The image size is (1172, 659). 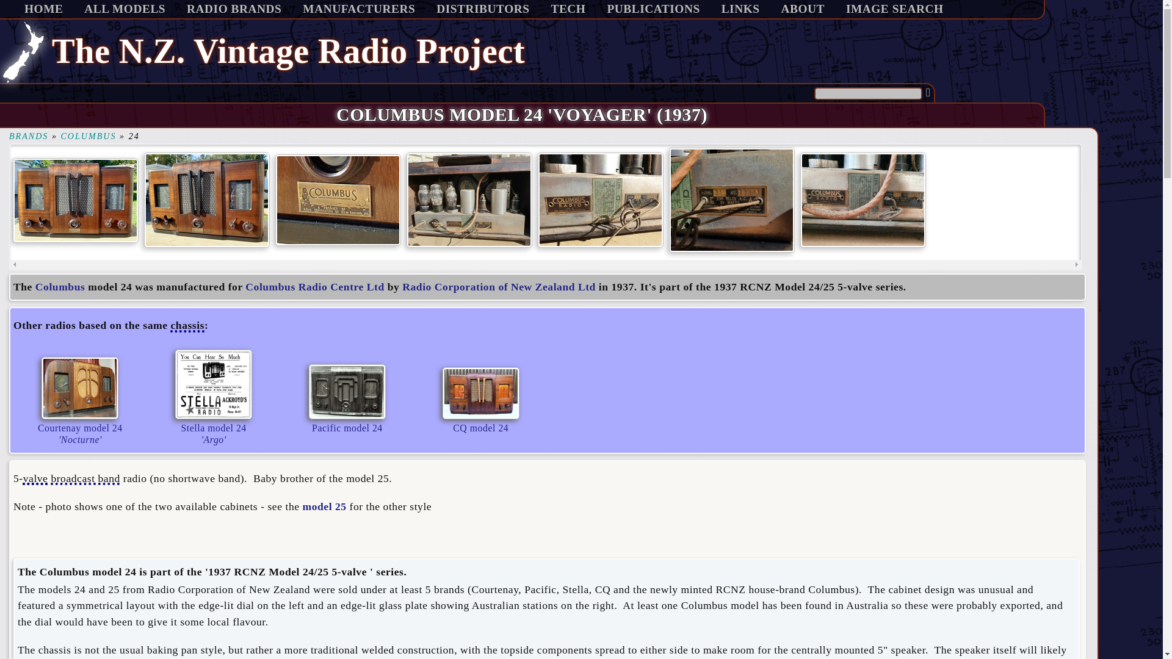 What do you see at coordinates (28, 135) in the screenshot?
I see `Columbus model 24` at bounding box center [28, 135].